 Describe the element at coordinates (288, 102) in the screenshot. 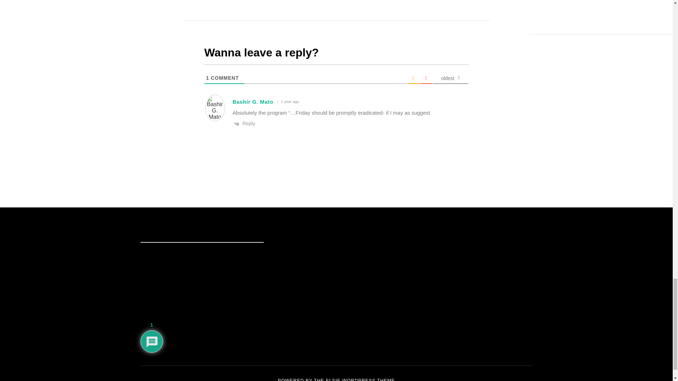

I see `April 24, 2023 1:00 am` at that location.